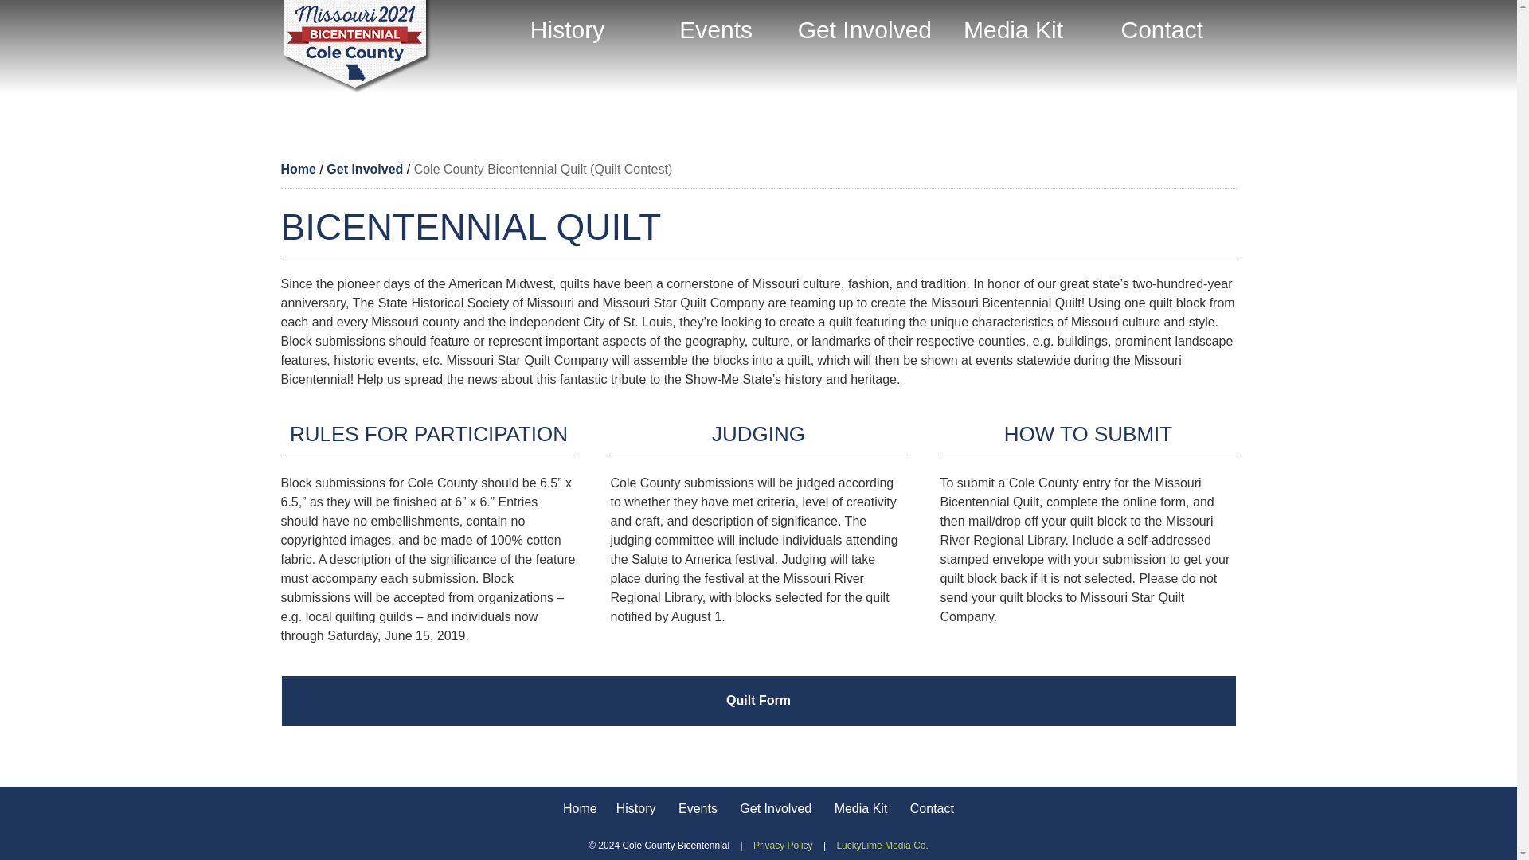  I want to click on Contact, so click(932, 808).